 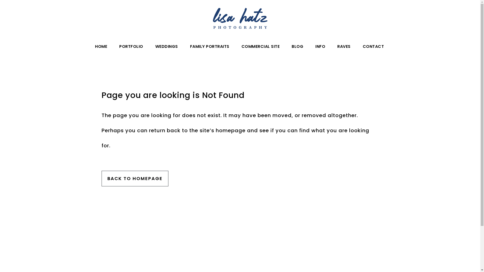 What do you see at coordinates (210, 47) in the screenshot?
I see `FAMILY PORTRAITS` at bounding box center [210, 47].